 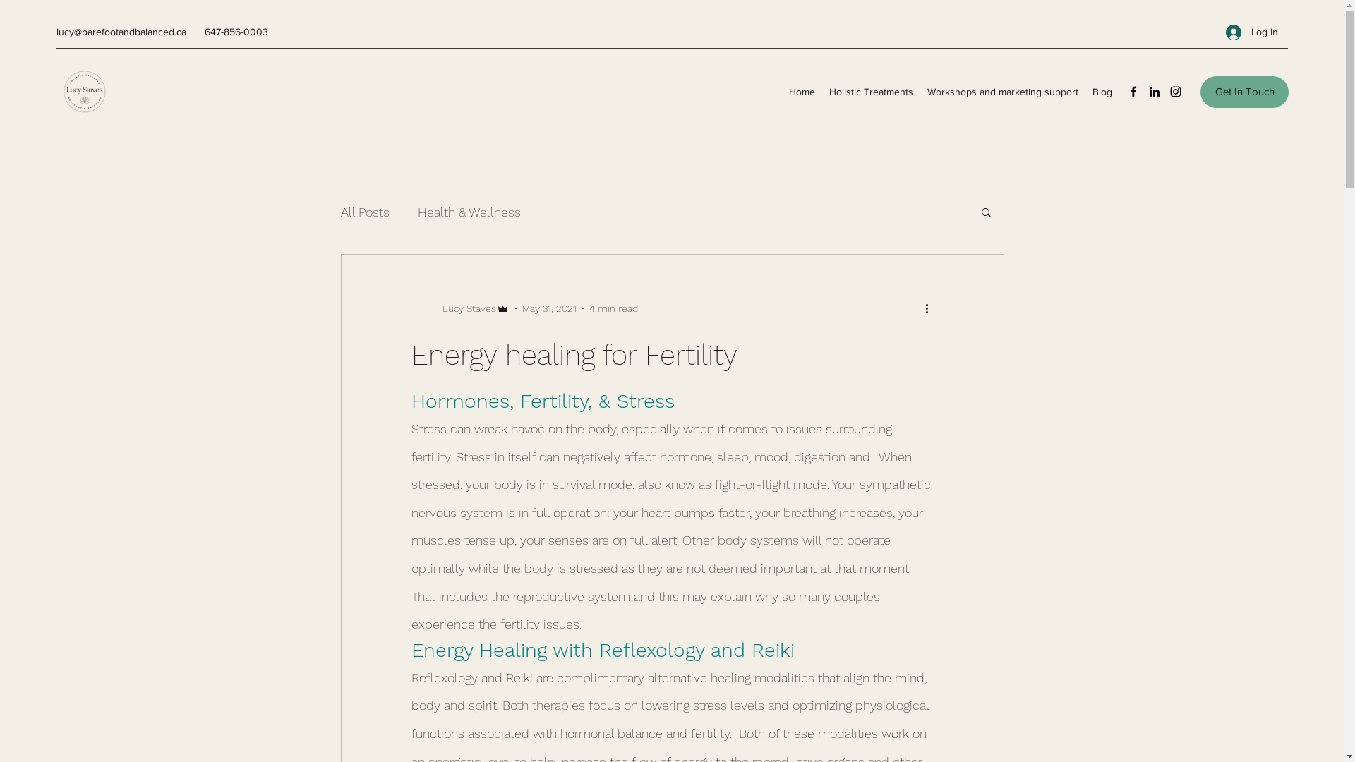 I want to click on reflexology, so click(x=444, y=478).